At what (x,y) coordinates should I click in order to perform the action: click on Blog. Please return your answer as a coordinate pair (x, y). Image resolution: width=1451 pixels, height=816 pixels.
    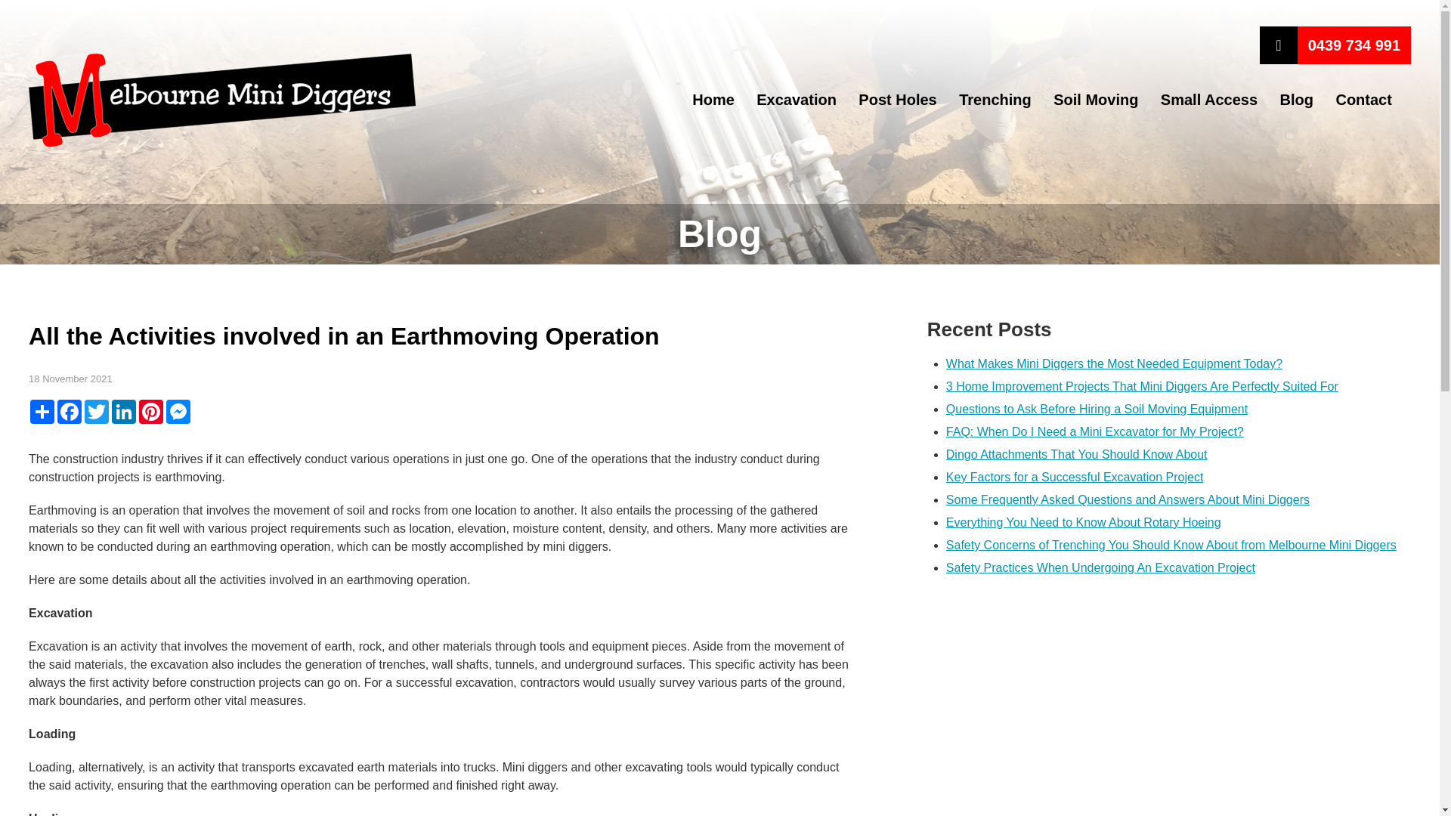
    Looking at the image, I should click on (1296, 99).